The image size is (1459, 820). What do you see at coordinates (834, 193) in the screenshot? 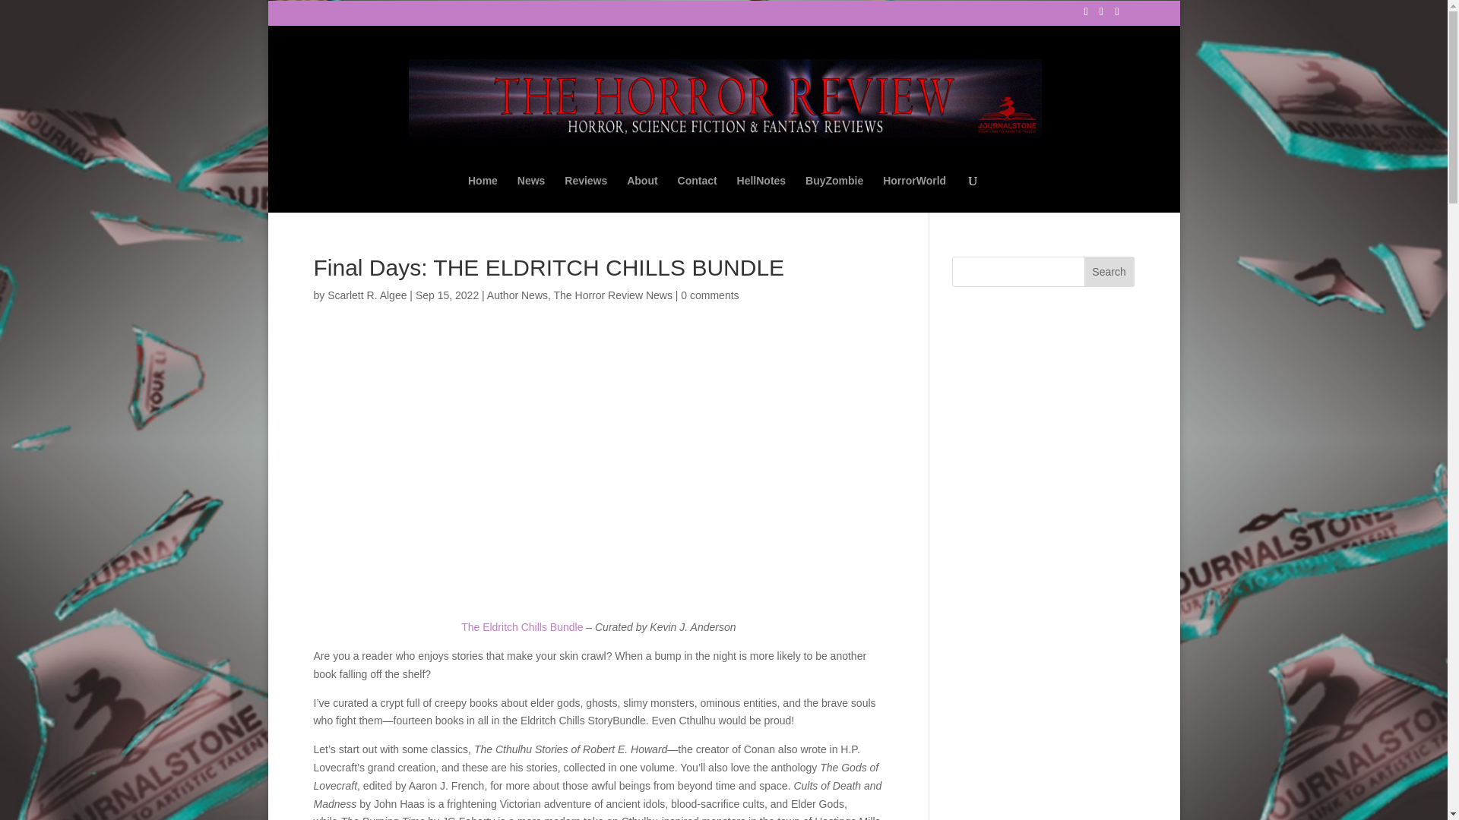
I see `BuyZombie` at bounding box center [834, 193].